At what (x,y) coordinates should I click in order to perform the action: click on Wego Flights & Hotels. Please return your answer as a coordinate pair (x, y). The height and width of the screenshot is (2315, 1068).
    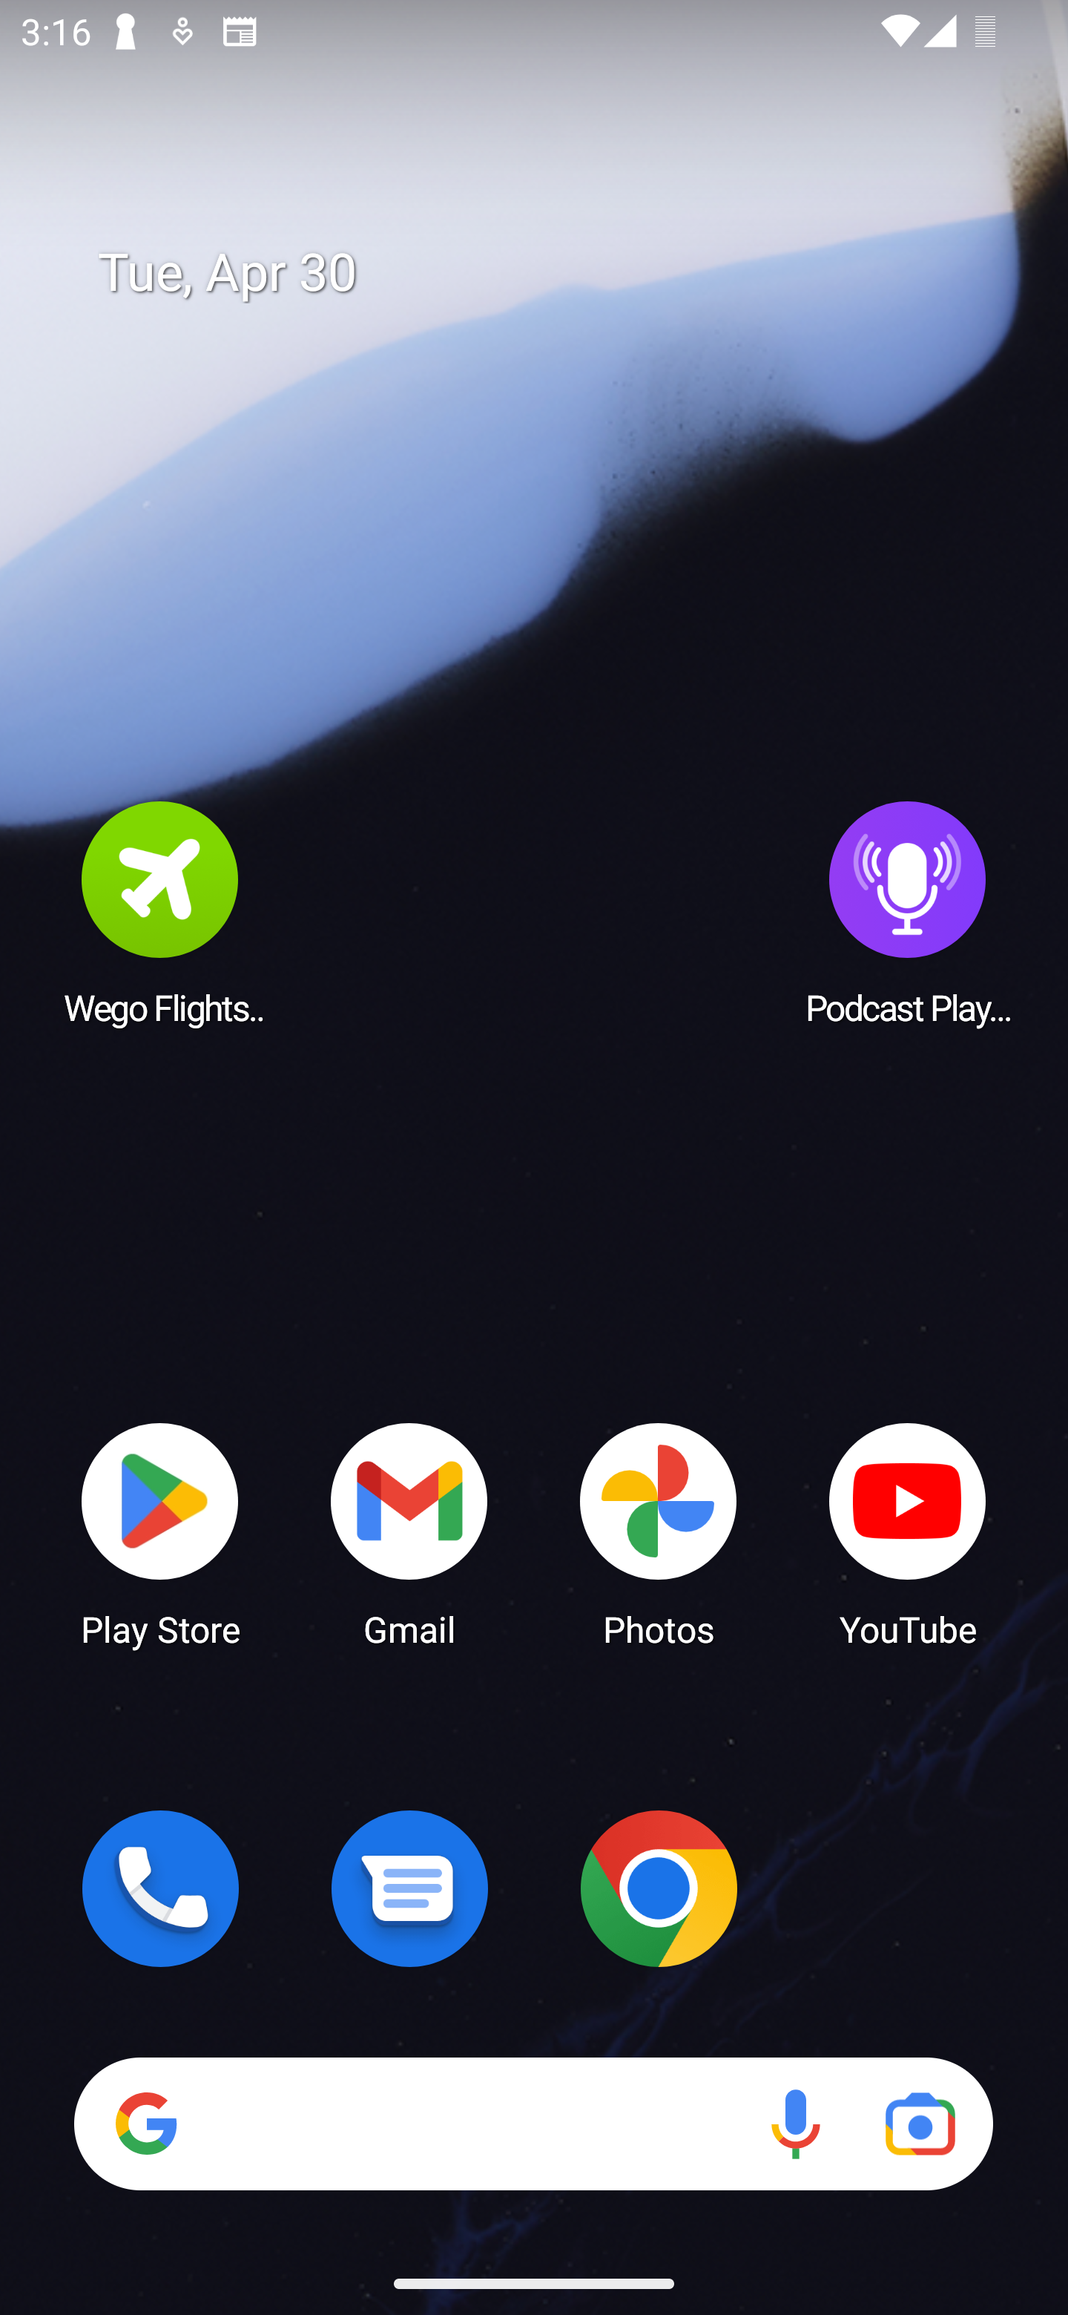
    Looking at the image, I should click on (160, 912).